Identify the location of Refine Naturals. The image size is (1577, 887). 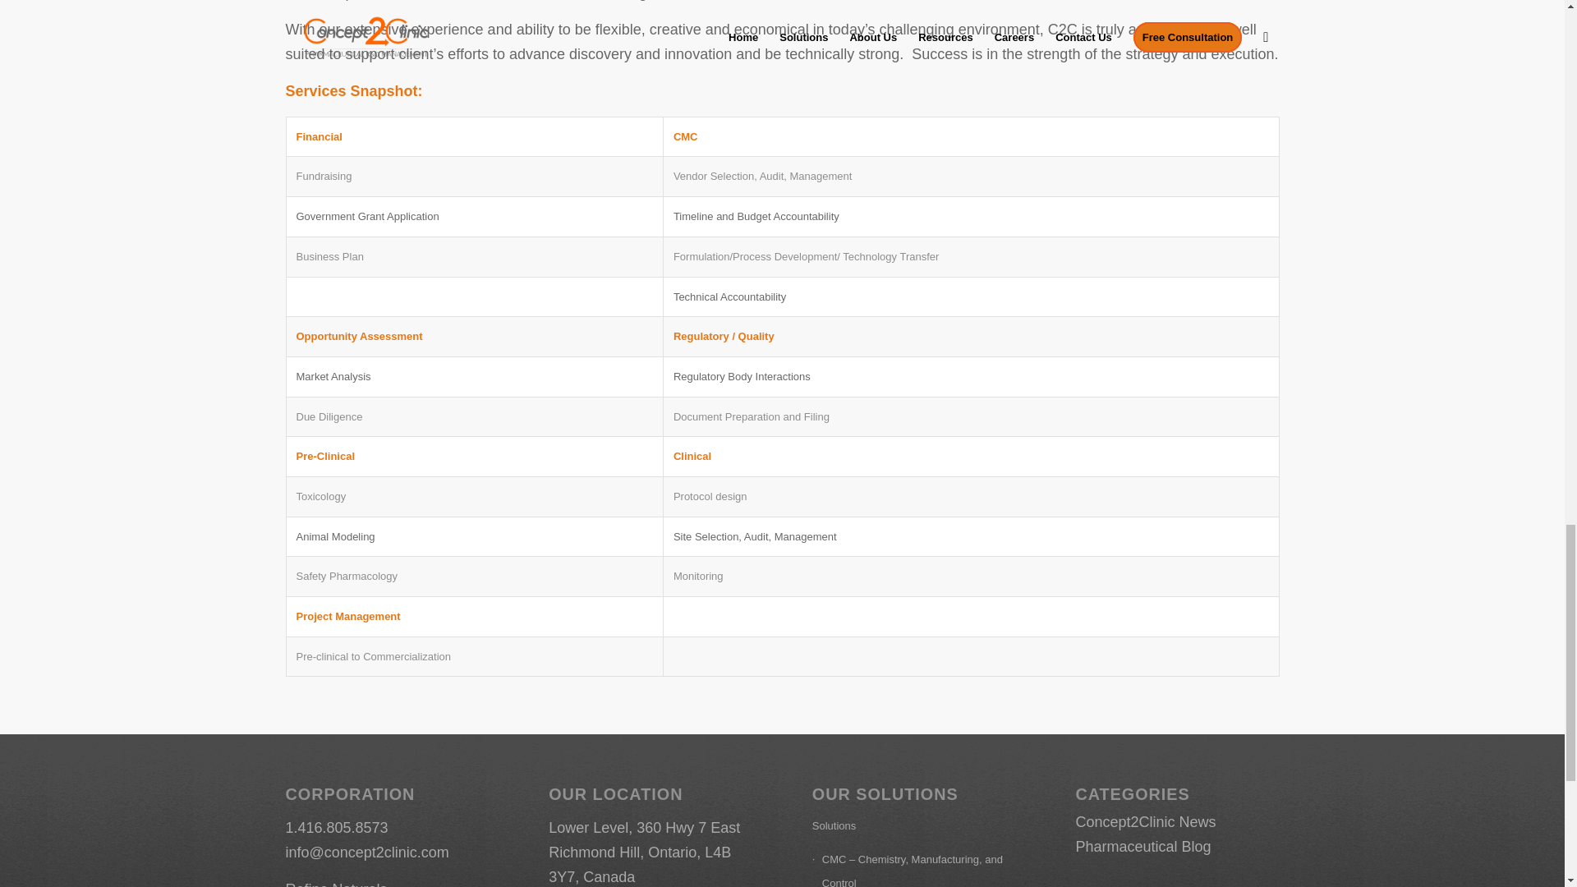
(337, 884).